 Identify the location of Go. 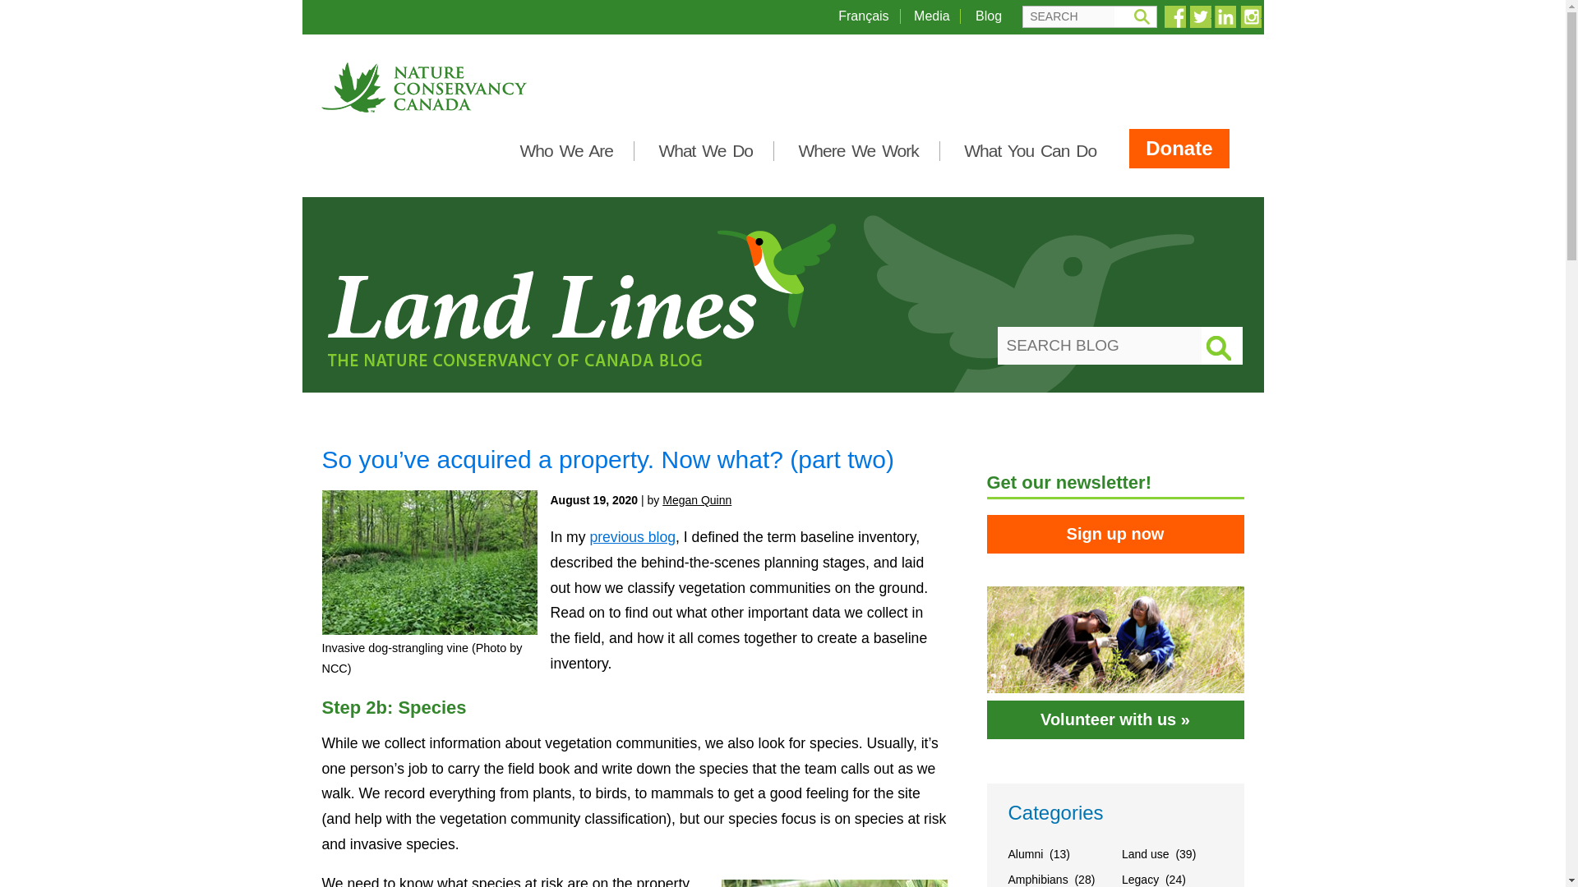
(1141, 16).